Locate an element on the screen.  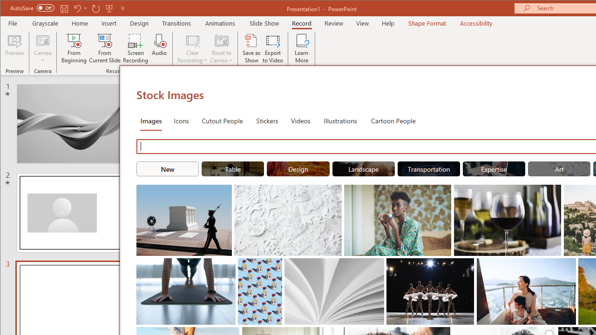
Videos is located at coordinates (300, 120).